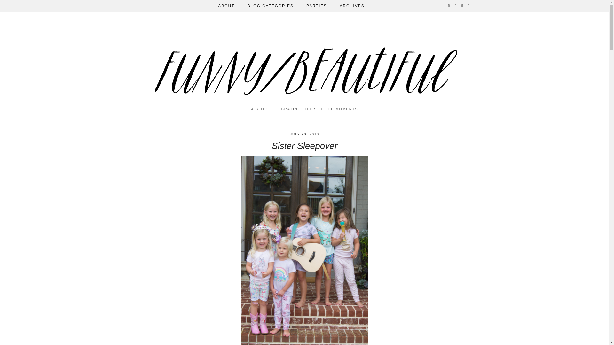 This screenshot has height=345, width=614. Describe the element at coordinates (317, 6) in the screenshot. I see `PARTIES` at that location.